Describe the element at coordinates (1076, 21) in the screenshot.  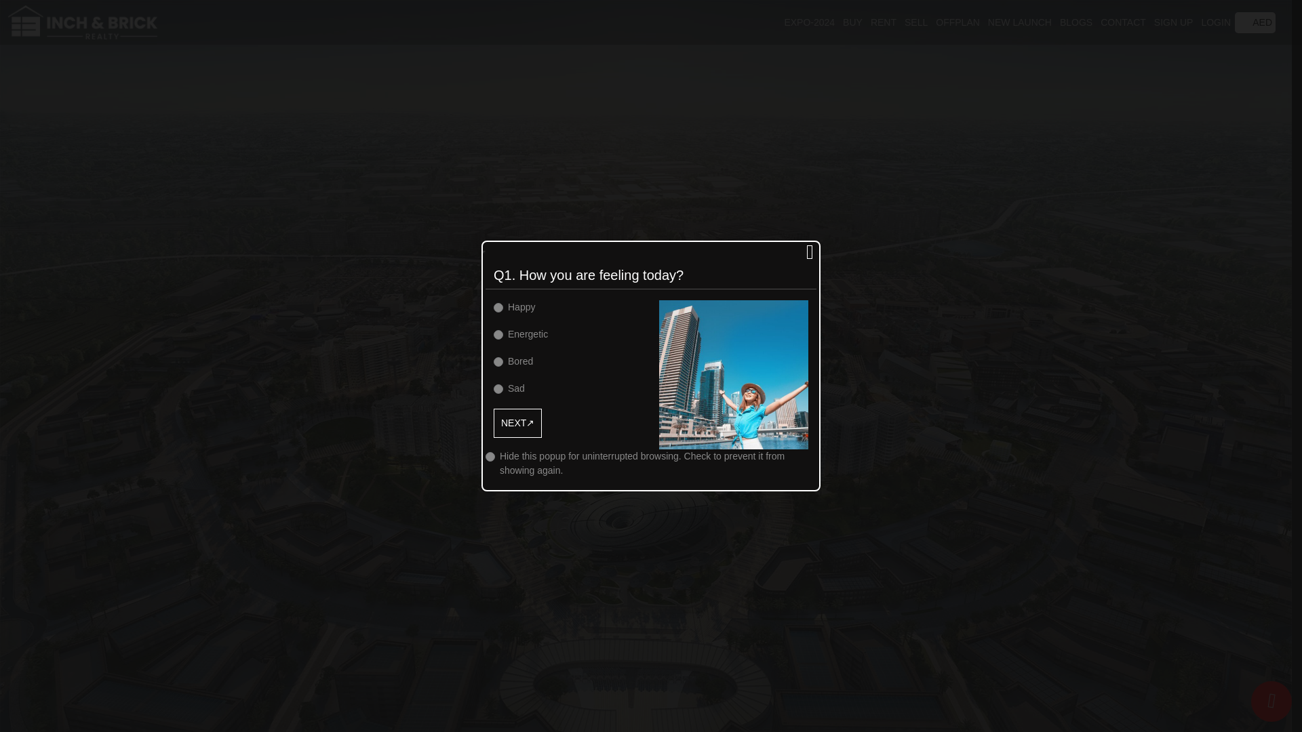
I see `BLOGS` at that location.